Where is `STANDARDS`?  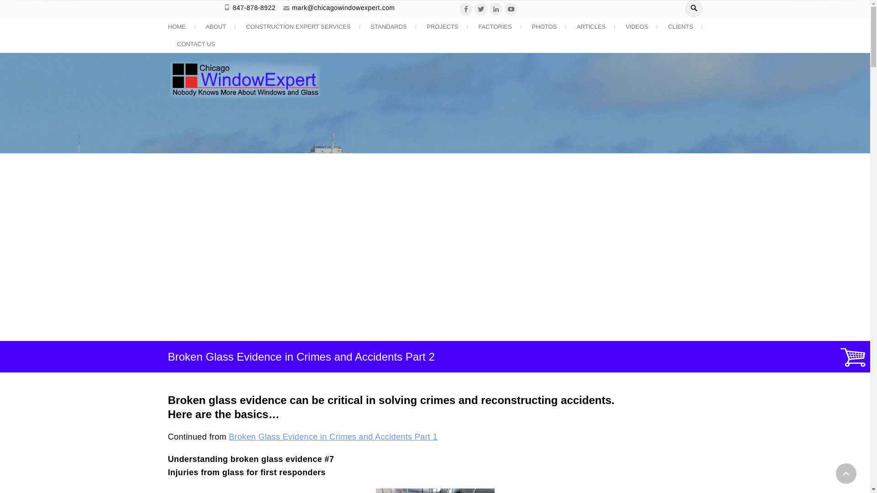 STANDARDS is located at coordinates (388, 26).